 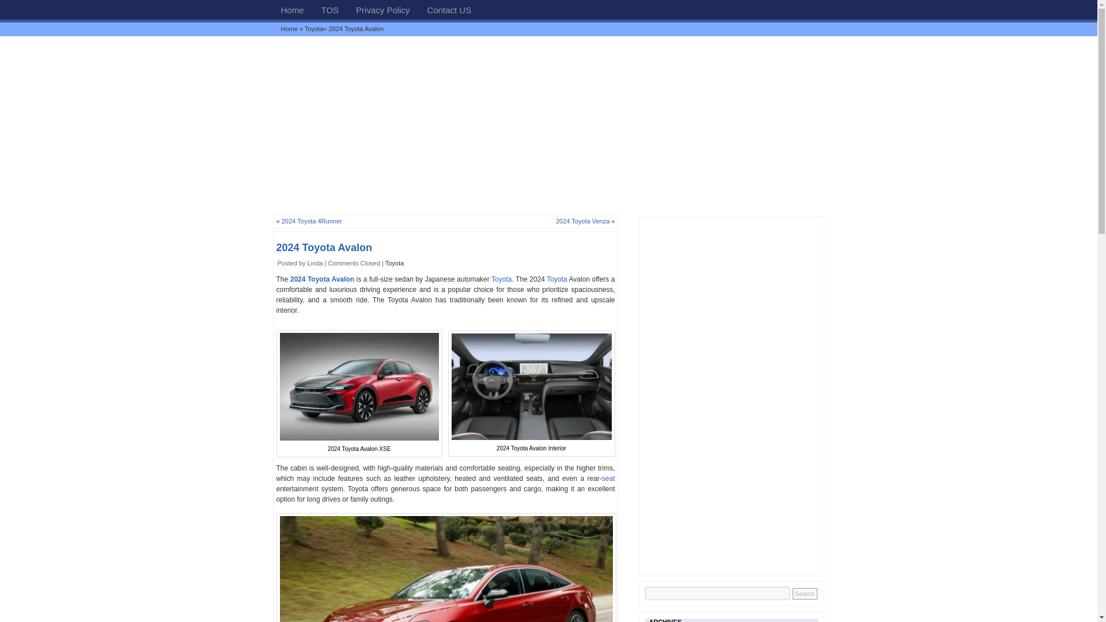 What do you see at coordinates (382, 9) in the screenshot?
I see `Privacy Policy` at bounding box center [382, 9].